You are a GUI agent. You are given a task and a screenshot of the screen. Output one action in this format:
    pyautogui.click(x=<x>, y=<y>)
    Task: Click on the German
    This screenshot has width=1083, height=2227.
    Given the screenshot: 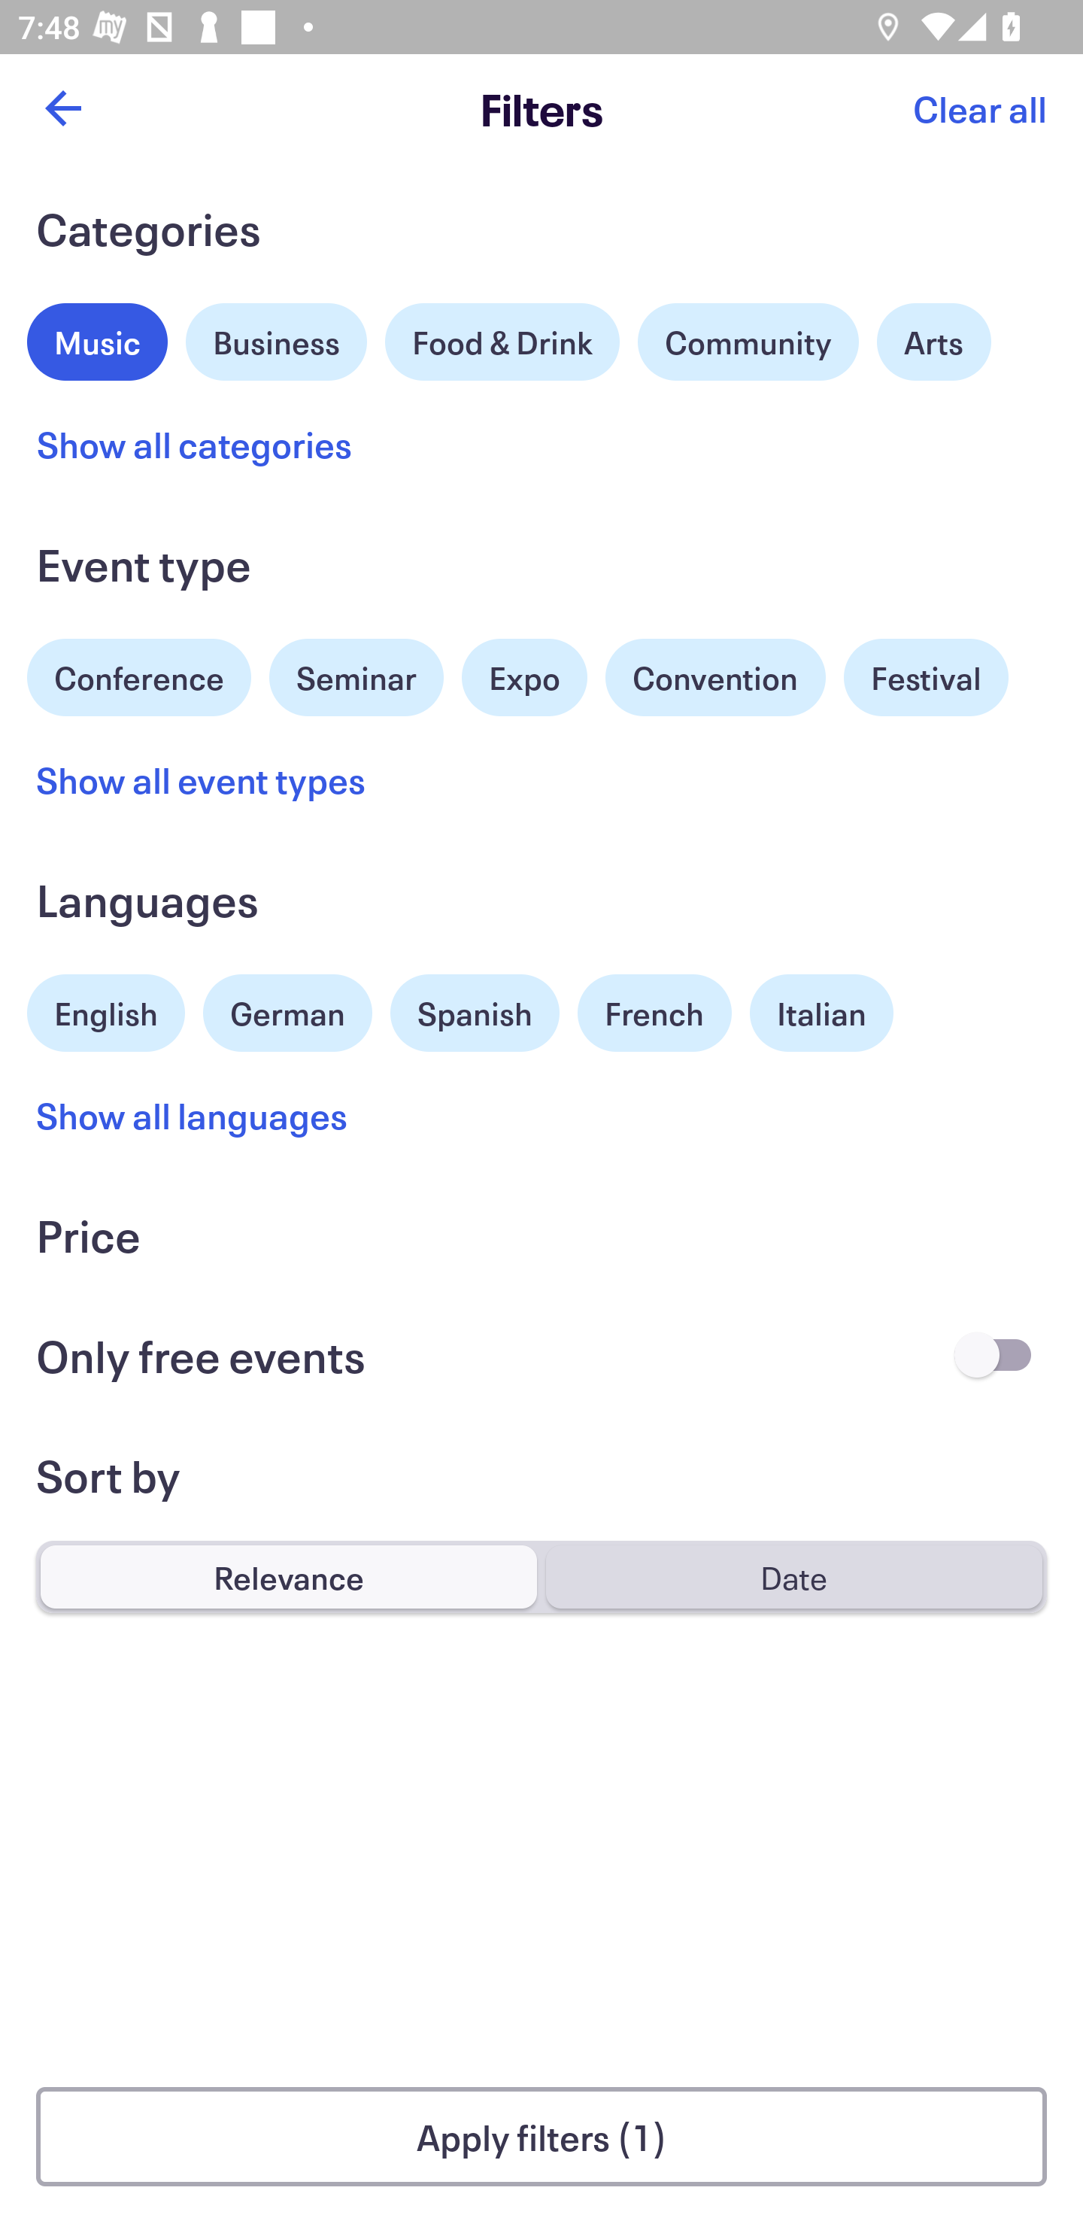 What is the action you would take?
    pyautogui.click(x=287, y=1010)
    